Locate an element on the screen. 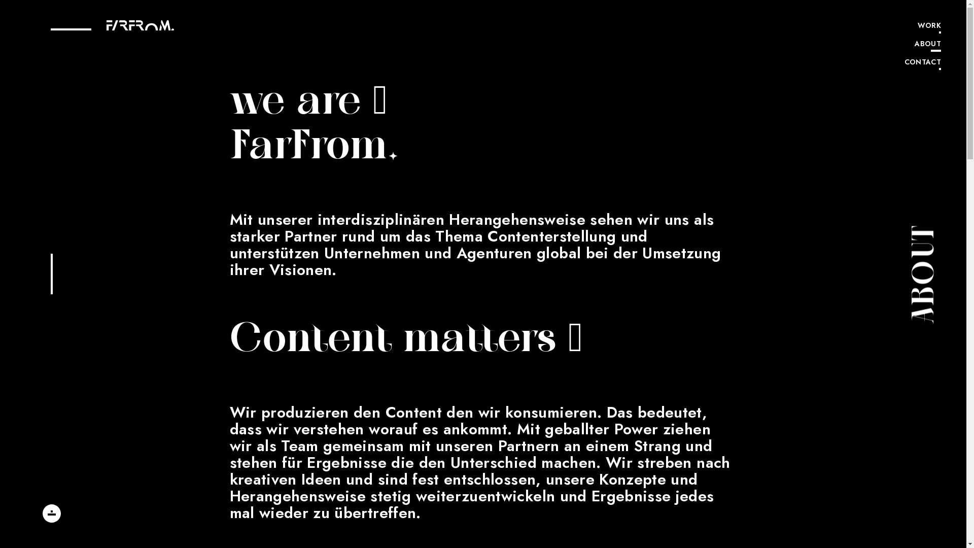 This screenshot has width=974, height=548. CONTACT is located at coordinates (923, 63).